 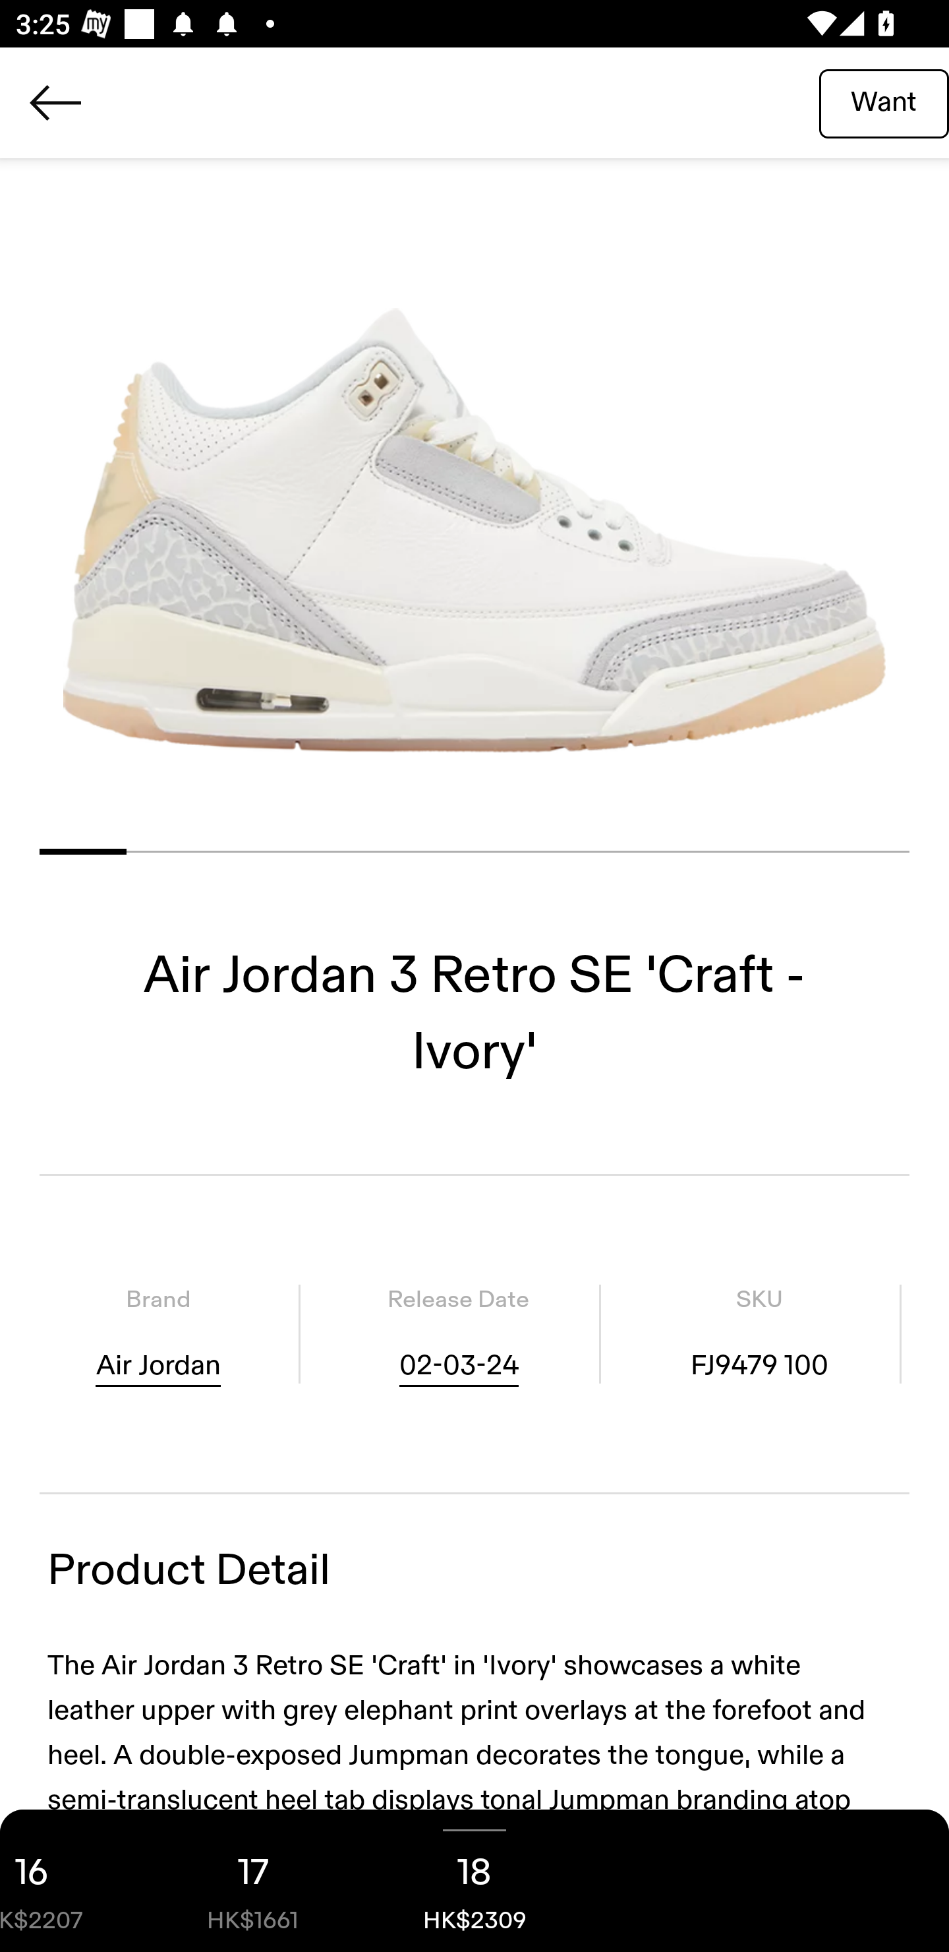 What do you see at coordinates (253, 1881) in the screenshot?
I see `17 HK$1661` at bounding box center [253, 1881].